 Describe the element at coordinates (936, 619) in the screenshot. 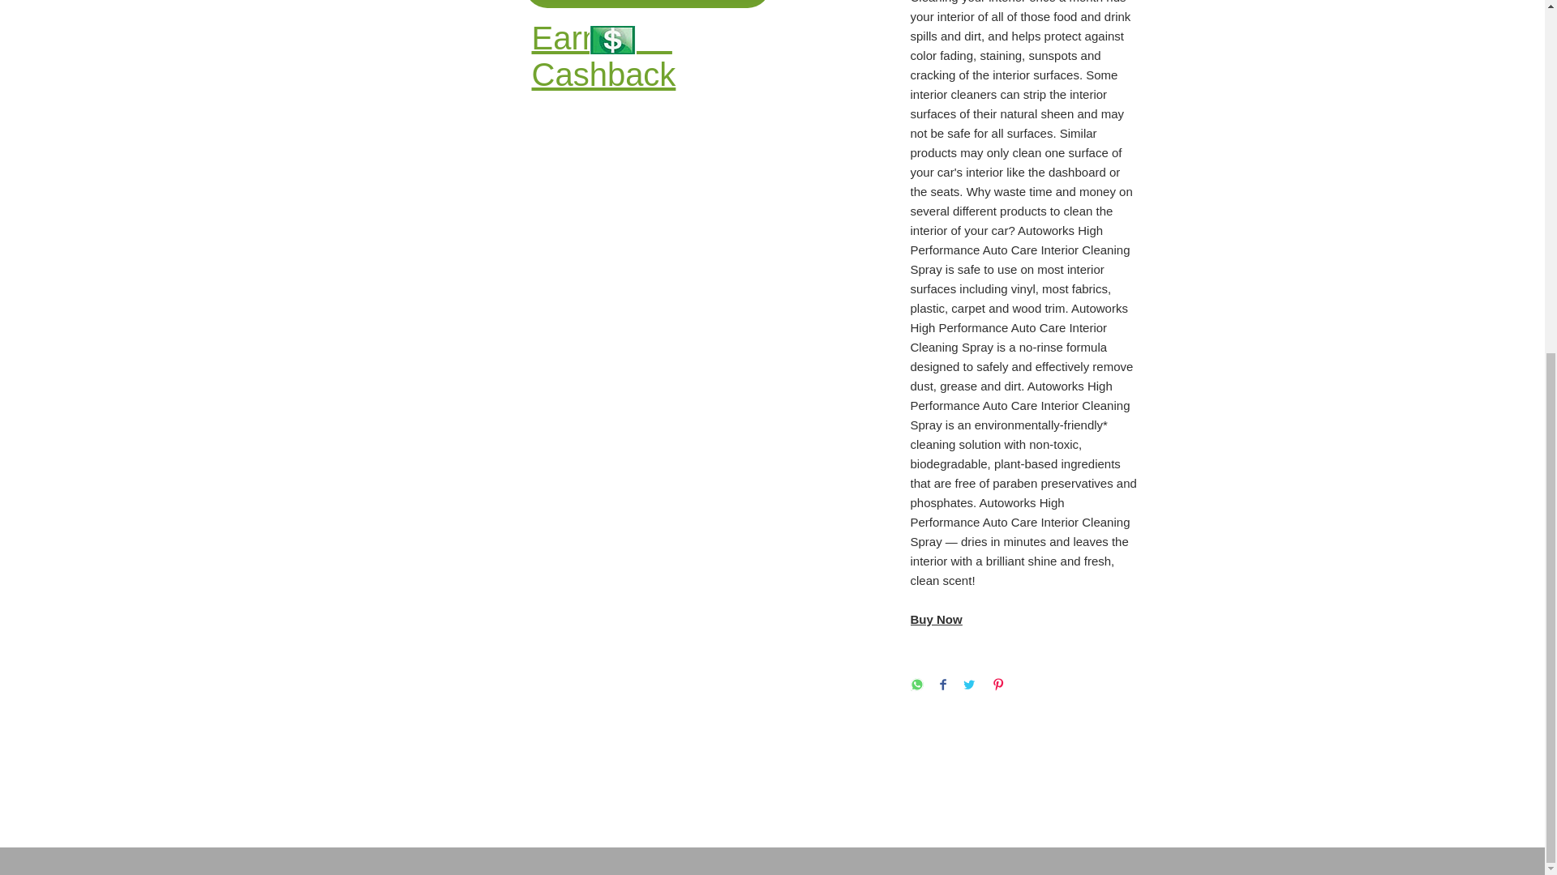

I see `Buy Now` at that location.